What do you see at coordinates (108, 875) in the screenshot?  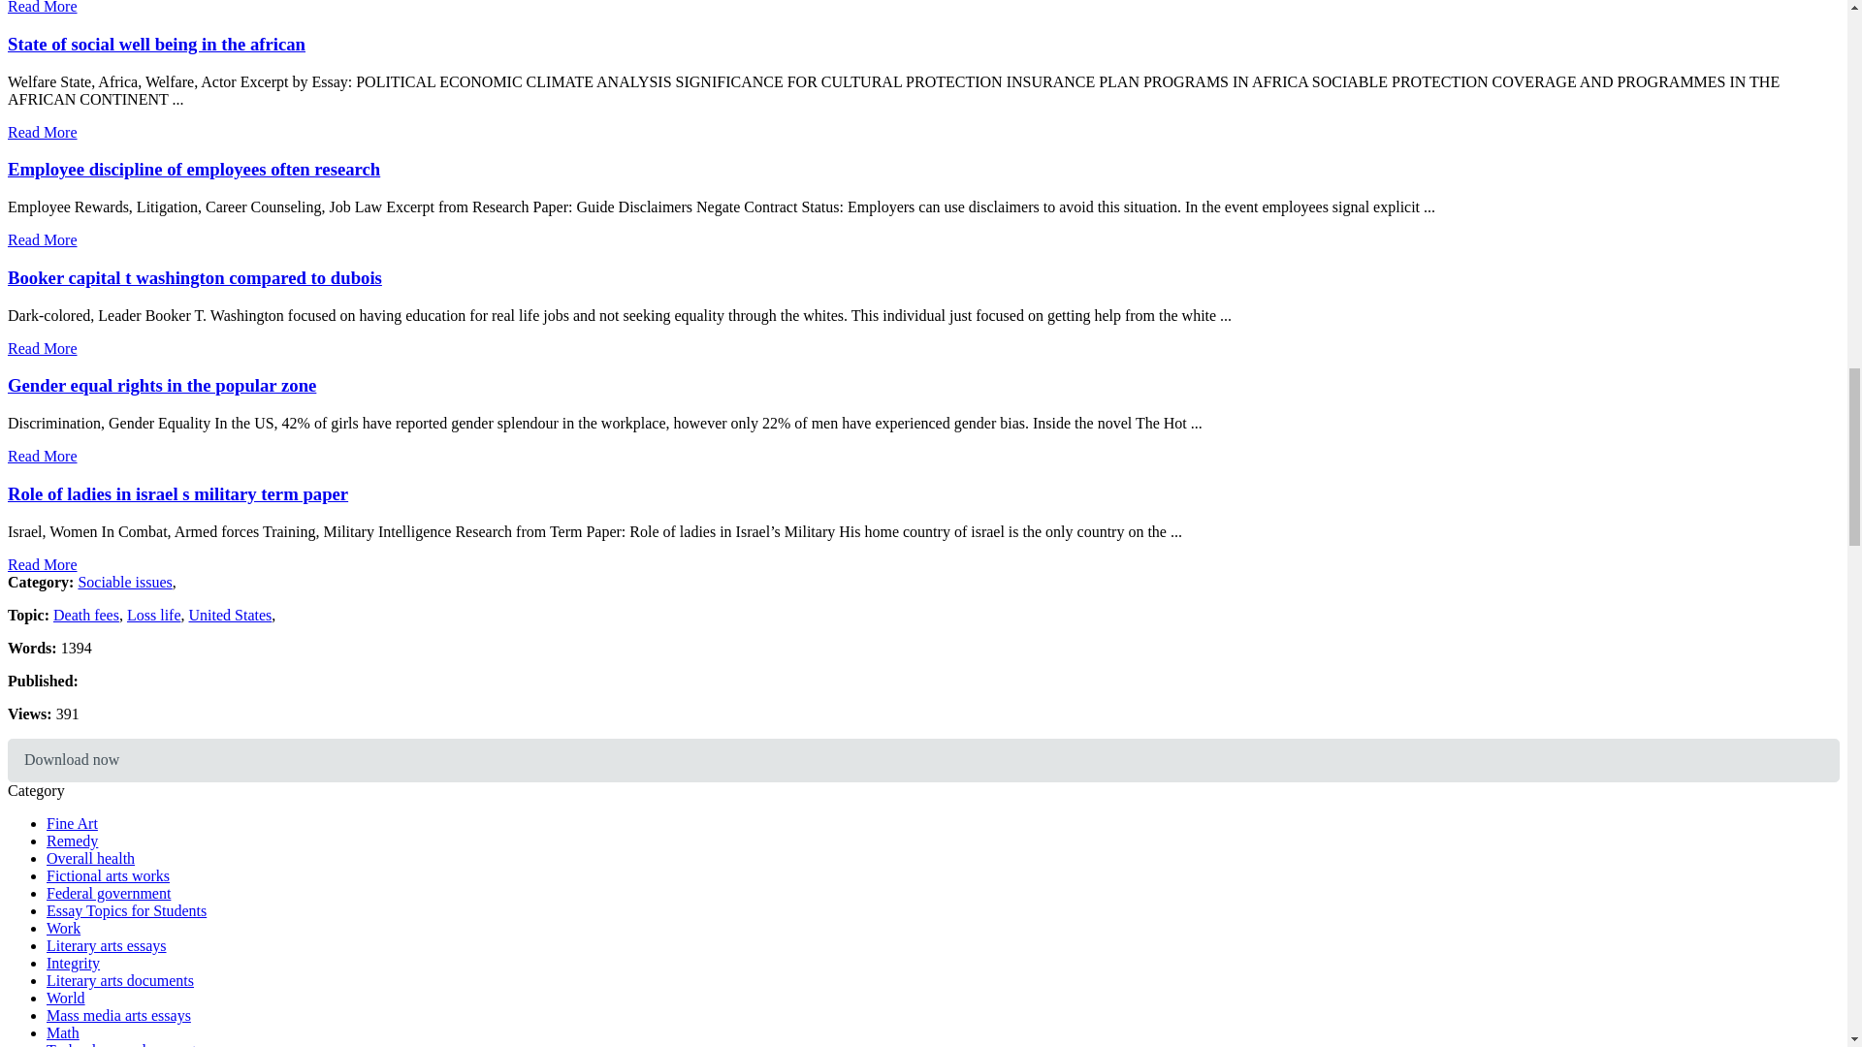 I see `Fictional arts works` at bounding box center [108, 875].